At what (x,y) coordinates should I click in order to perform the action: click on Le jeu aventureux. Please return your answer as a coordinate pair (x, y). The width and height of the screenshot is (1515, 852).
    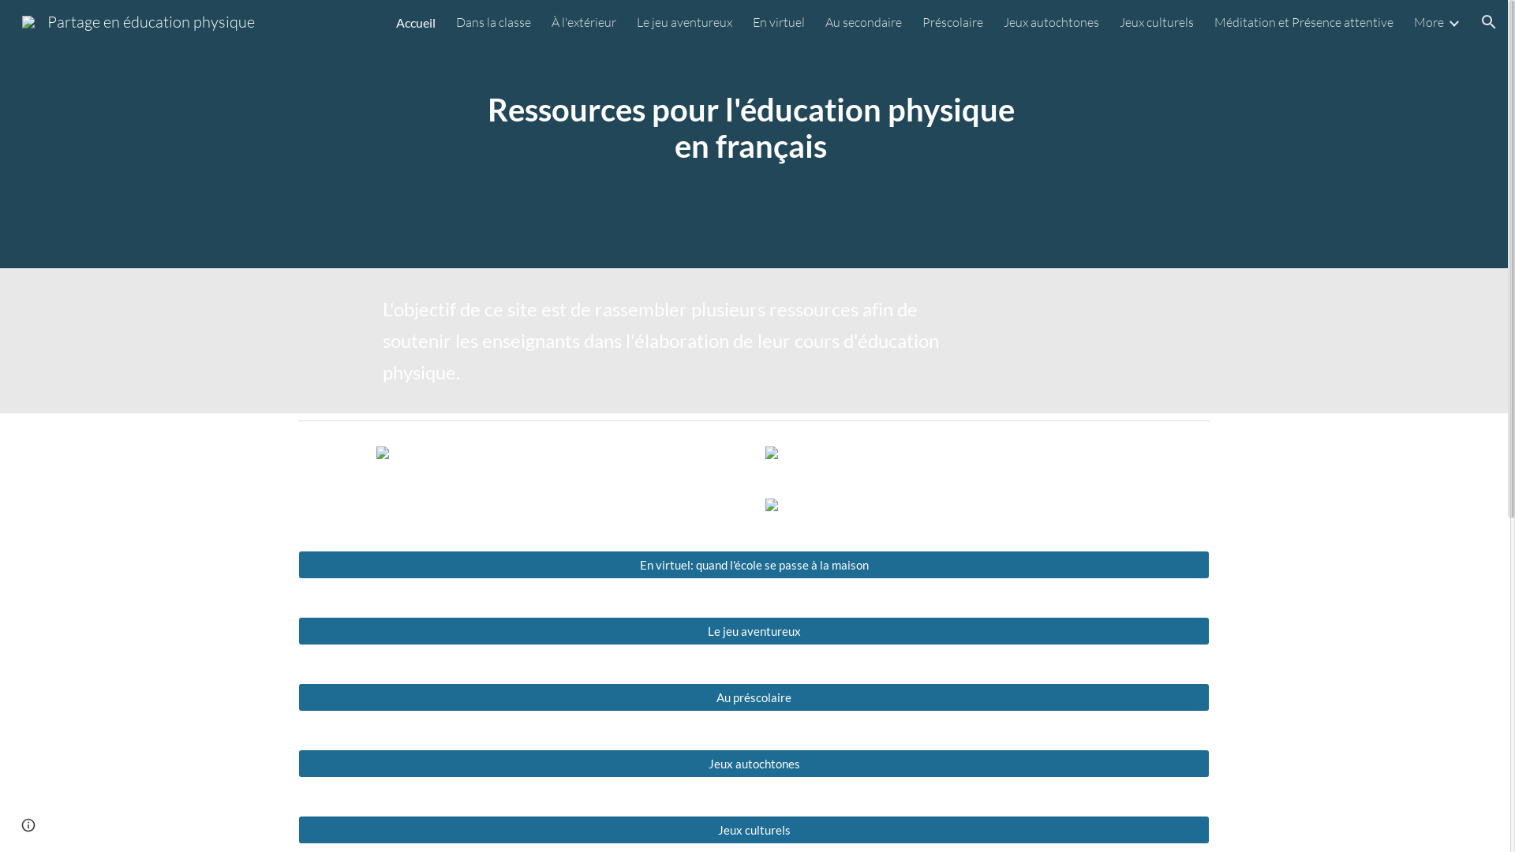
    Looking at the image, I should click on (685, 22).